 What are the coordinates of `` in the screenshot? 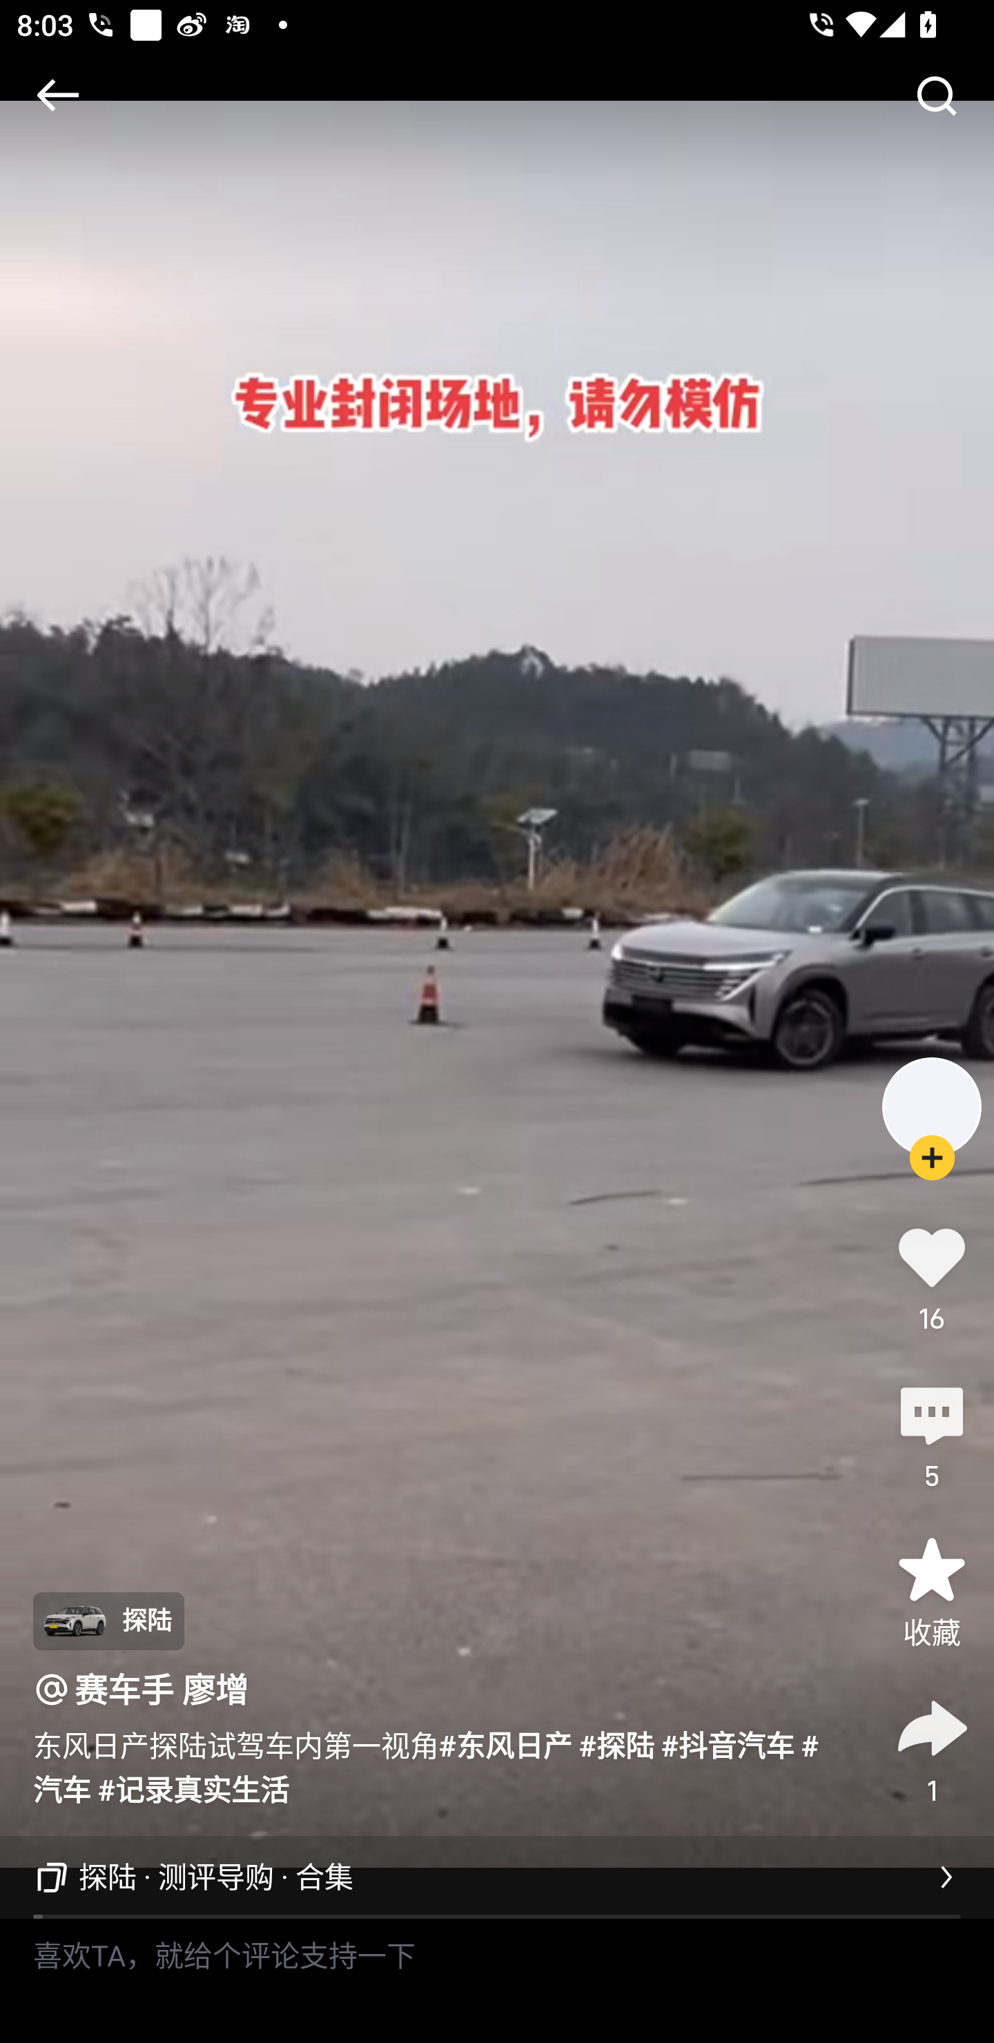 It's located at (936, 95).